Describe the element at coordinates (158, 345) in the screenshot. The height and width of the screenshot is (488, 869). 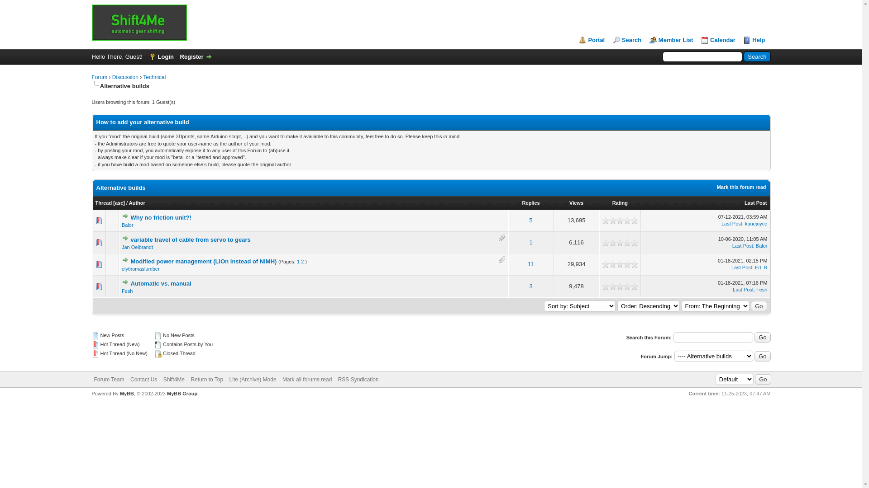
I see `Contains Posts by You` at that location.